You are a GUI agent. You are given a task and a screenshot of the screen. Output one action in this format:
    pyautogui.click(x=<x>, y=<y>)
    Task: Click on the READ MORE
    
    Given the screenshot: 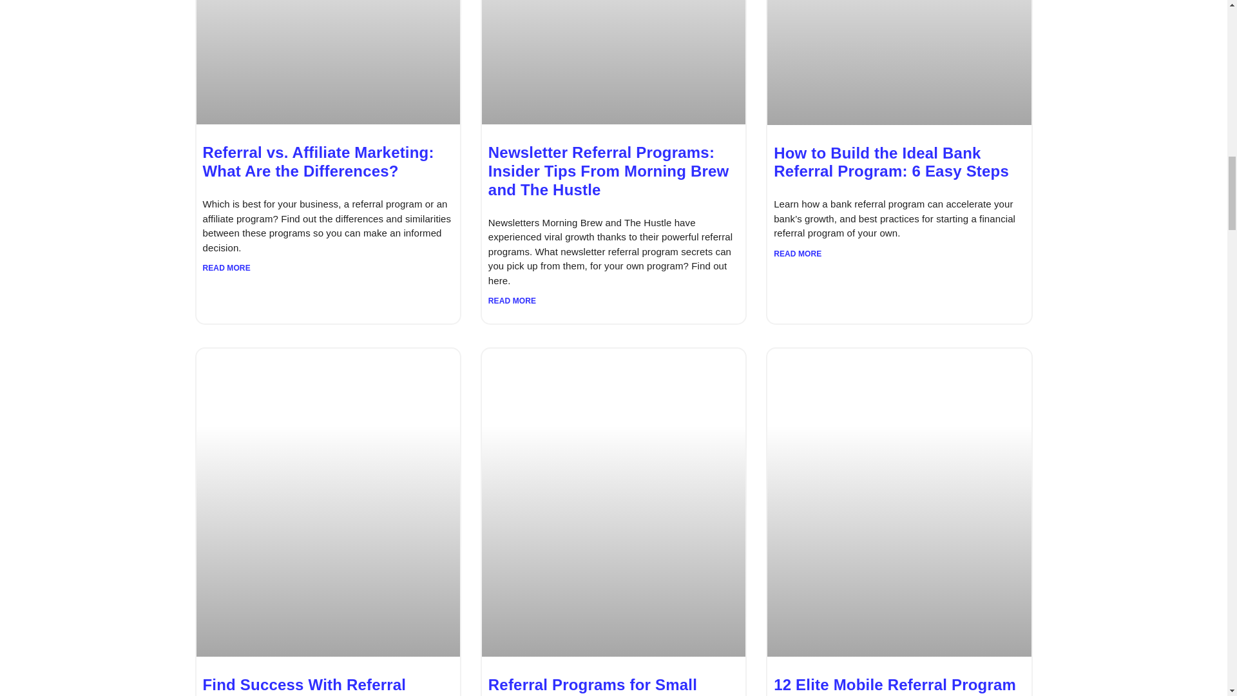 What is the action you would take?
    pyautogui.click(x=512, y=300)
    